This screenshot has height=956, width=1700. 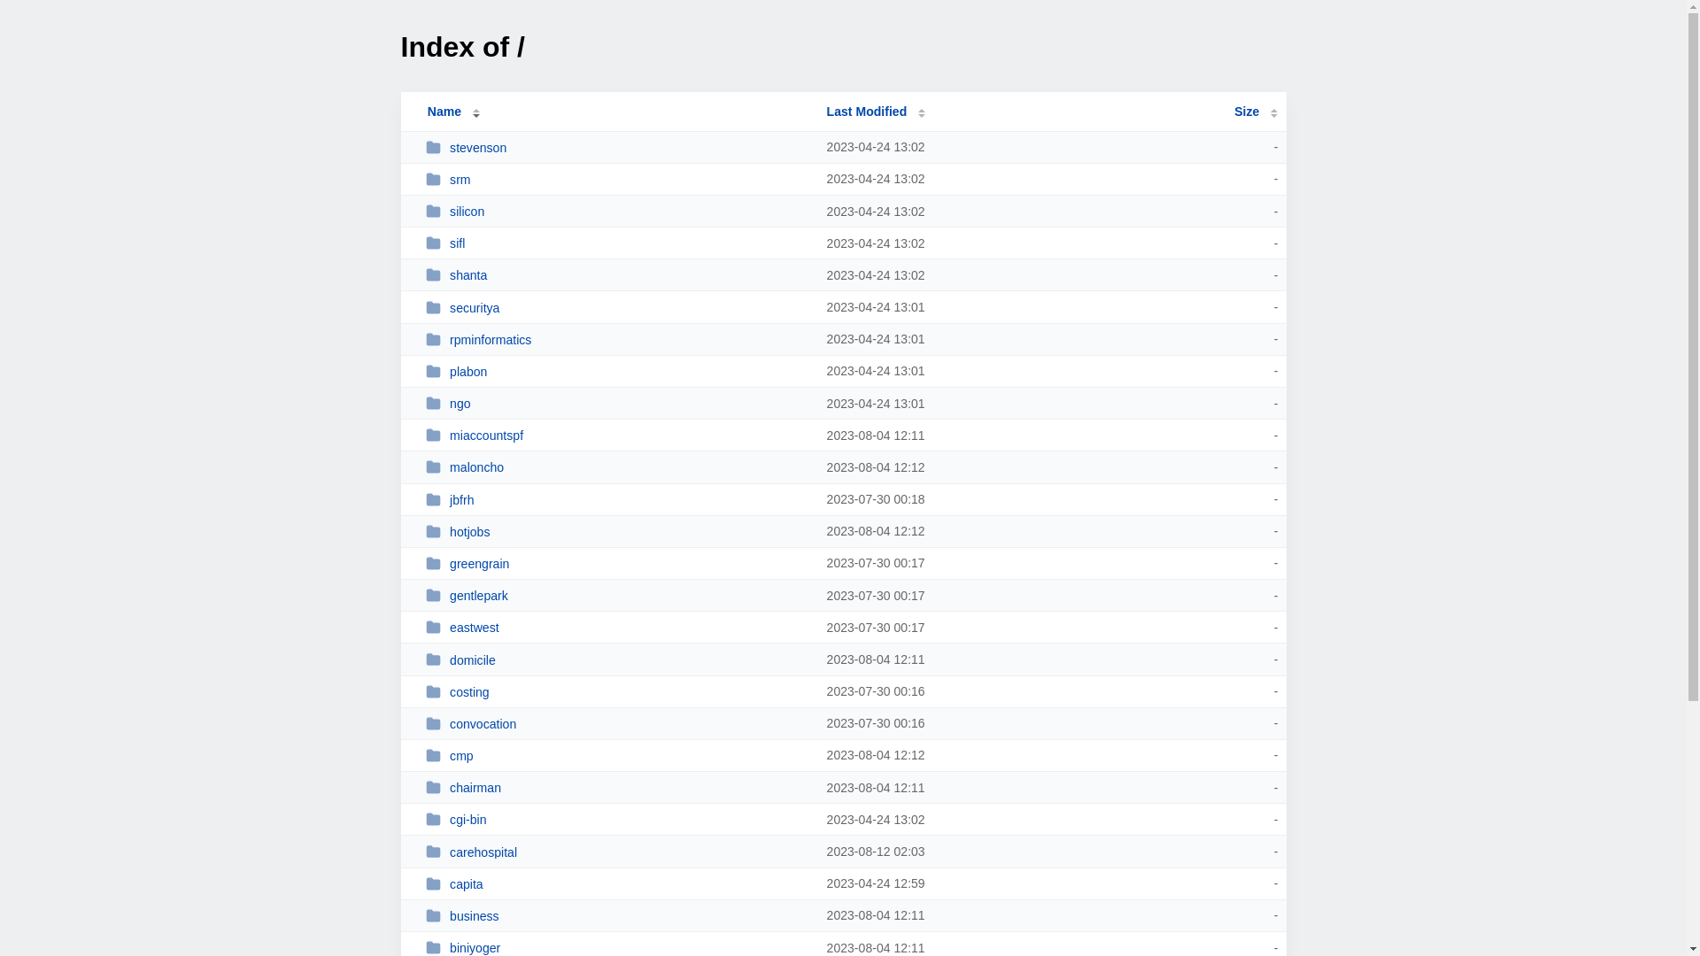 What do you see at coordinates (618, 915) in the screenshot?
I see `business` at bounding box center [618, 915].